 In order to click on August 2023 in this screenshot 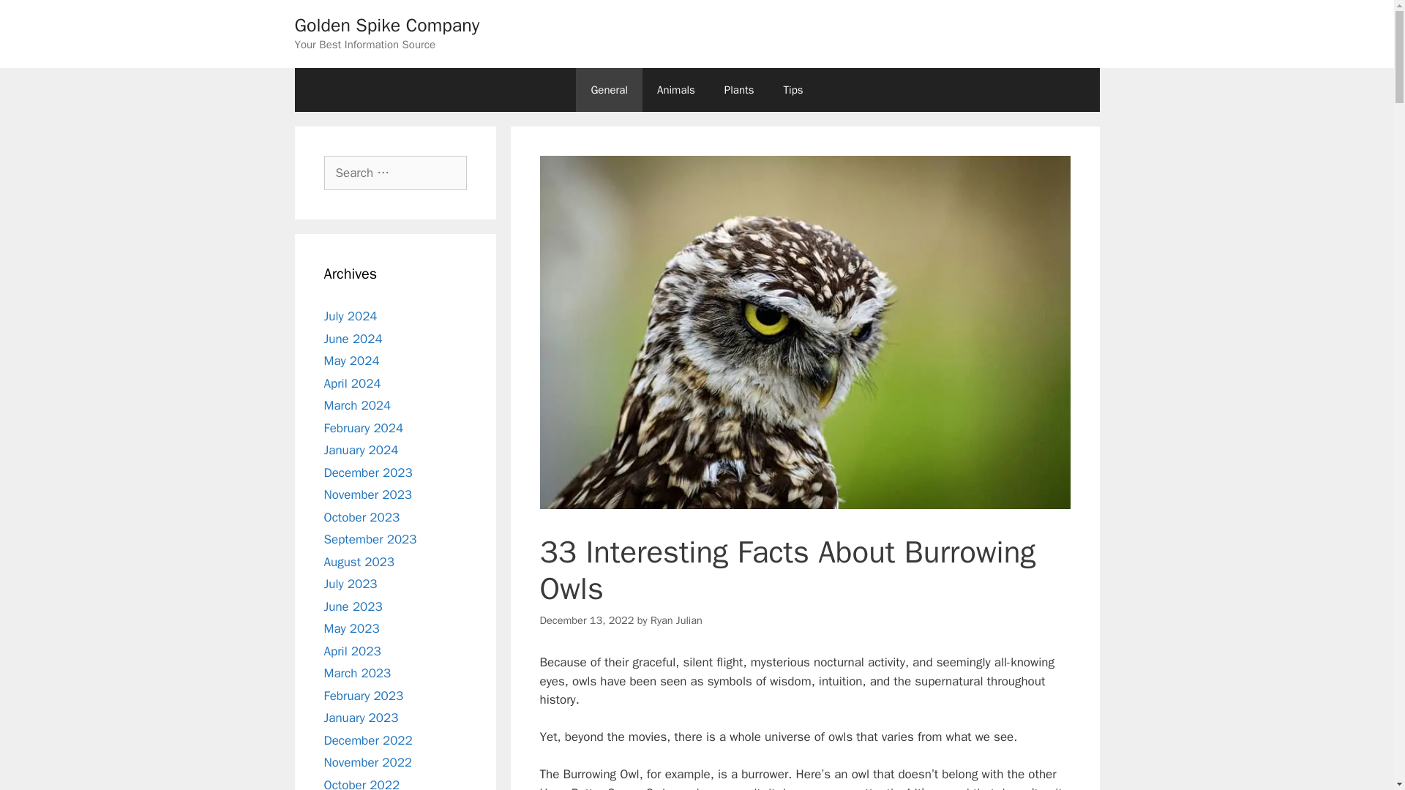, I will do `click(358, 562)`.